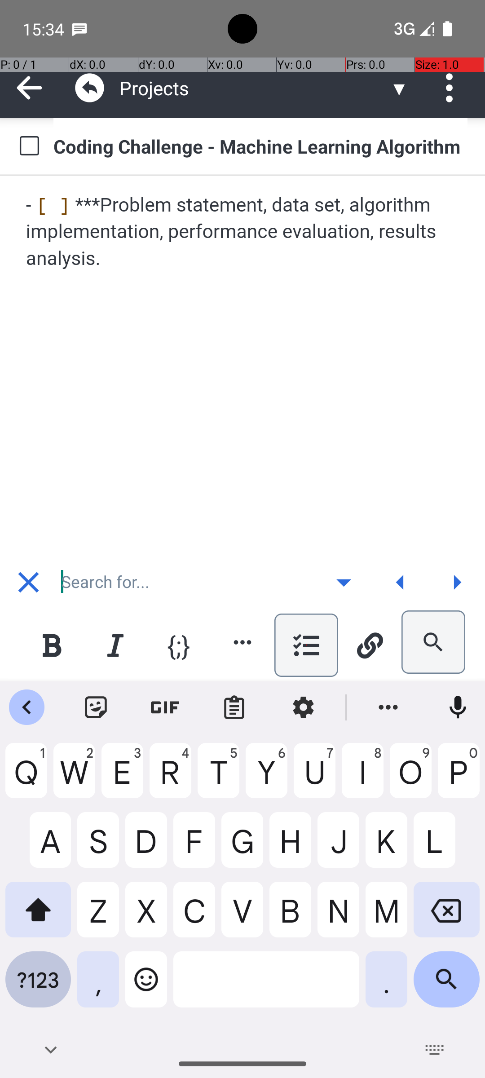 The height and width of the screenshot is (1078, 485). I want to click on Previous match, so click(400, 582).